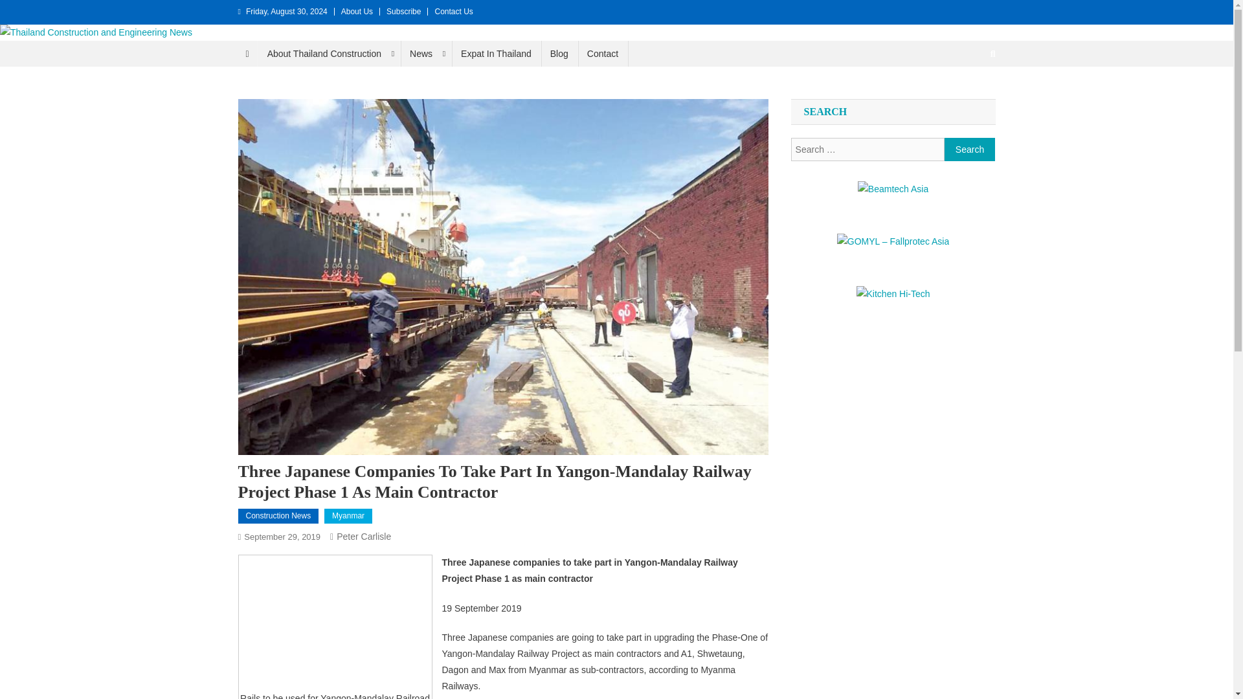  What do you see at coordinates (282, 537) in the screenshot?
I see `September 29, 2019` at bounding box center [282, 537].